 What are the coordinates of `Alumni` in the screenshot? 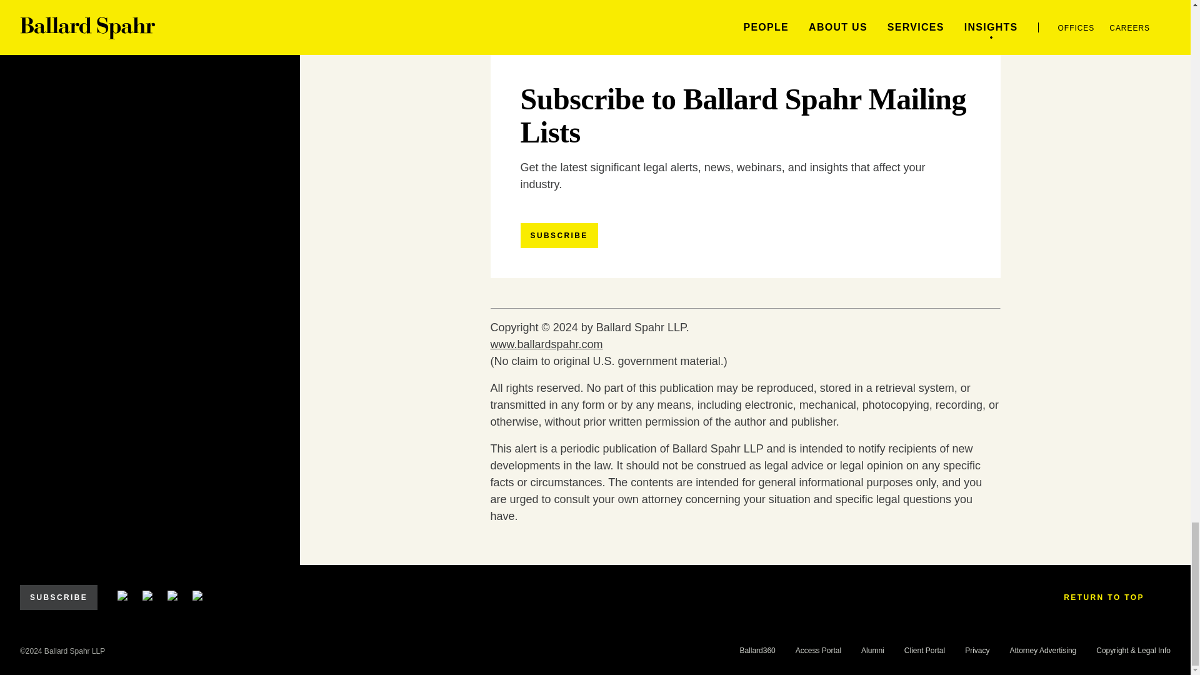 It's located at (872, 650).